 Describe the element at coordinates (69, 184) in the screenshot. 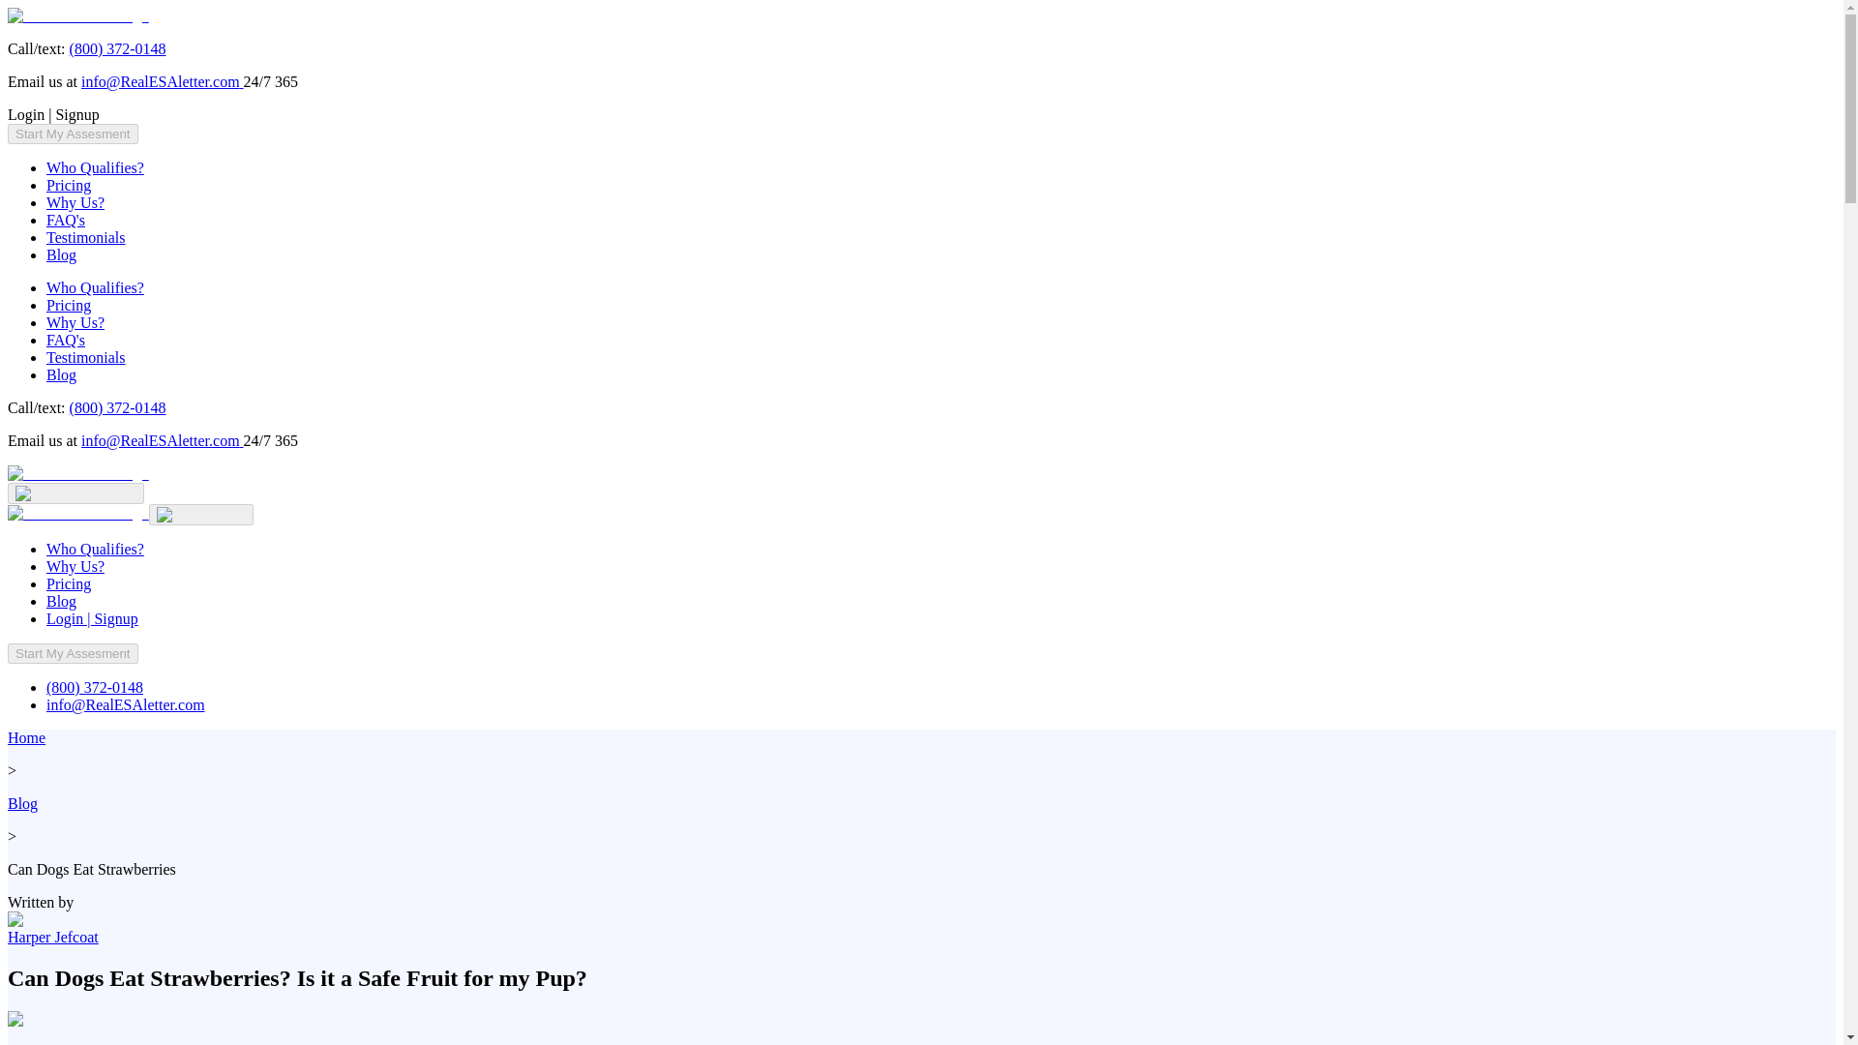

I see `Pricing` at that location.